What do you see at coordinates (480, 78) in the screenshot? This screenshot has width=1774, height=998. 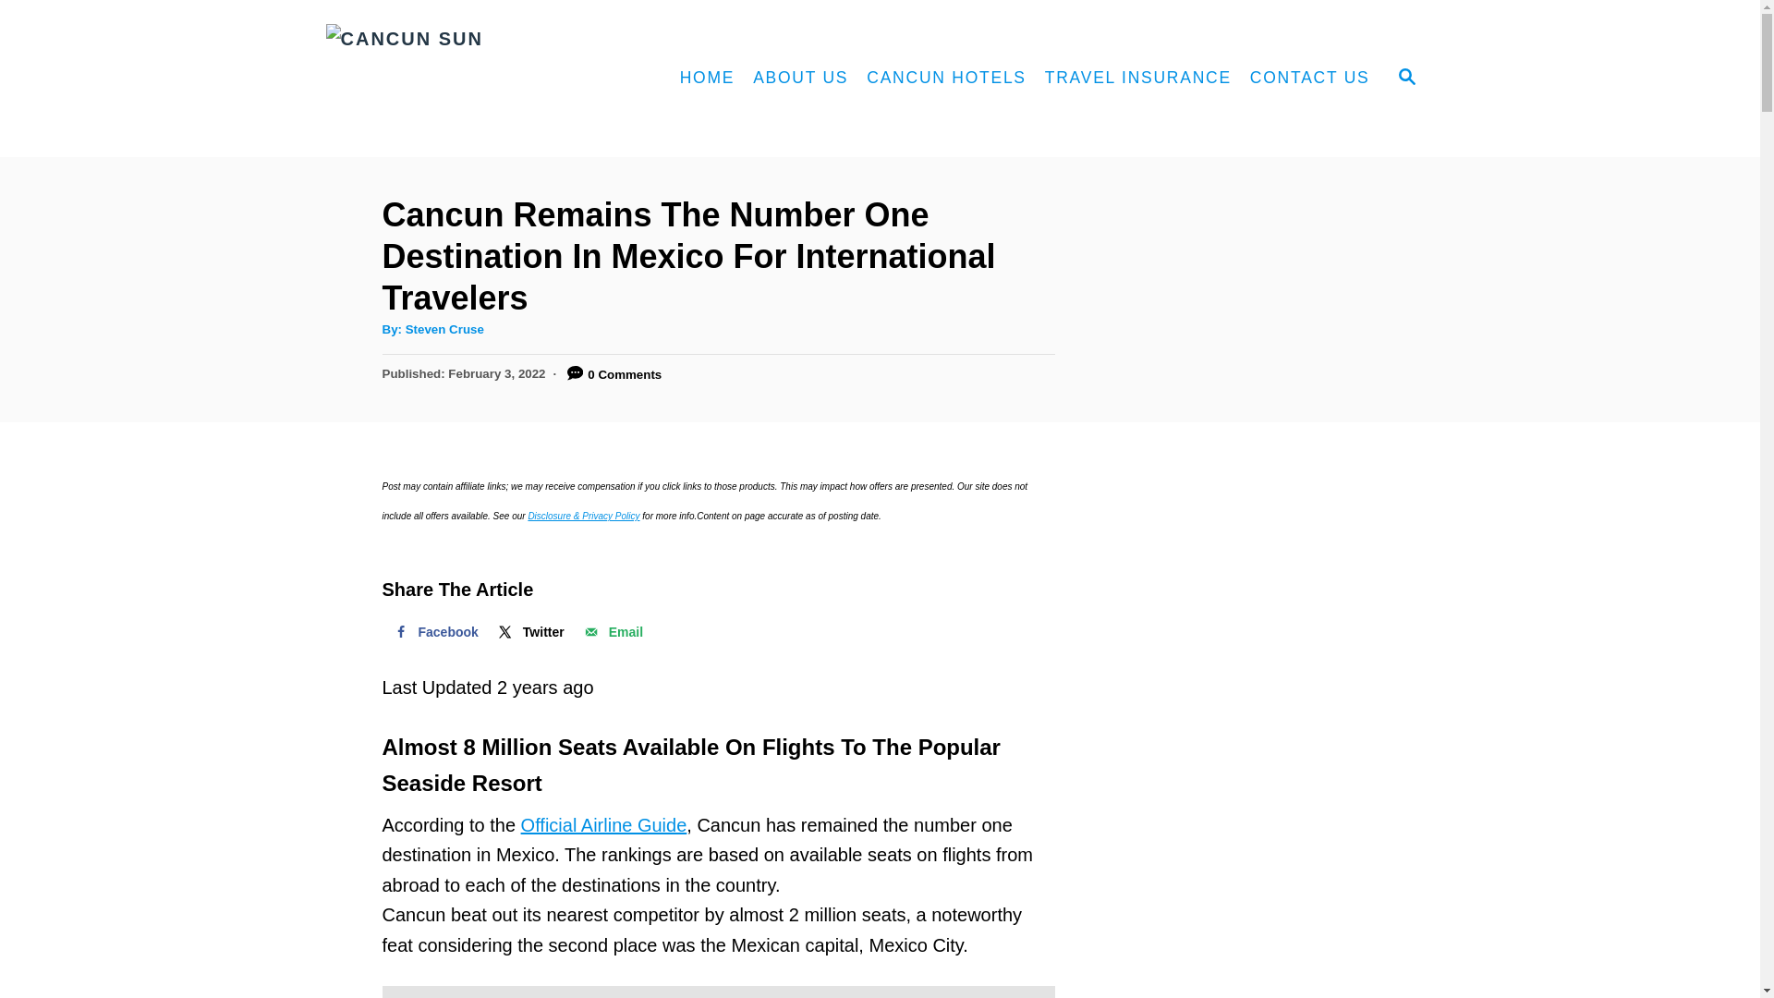 I see `Cancun Sun` at bounding box center [480, 78].